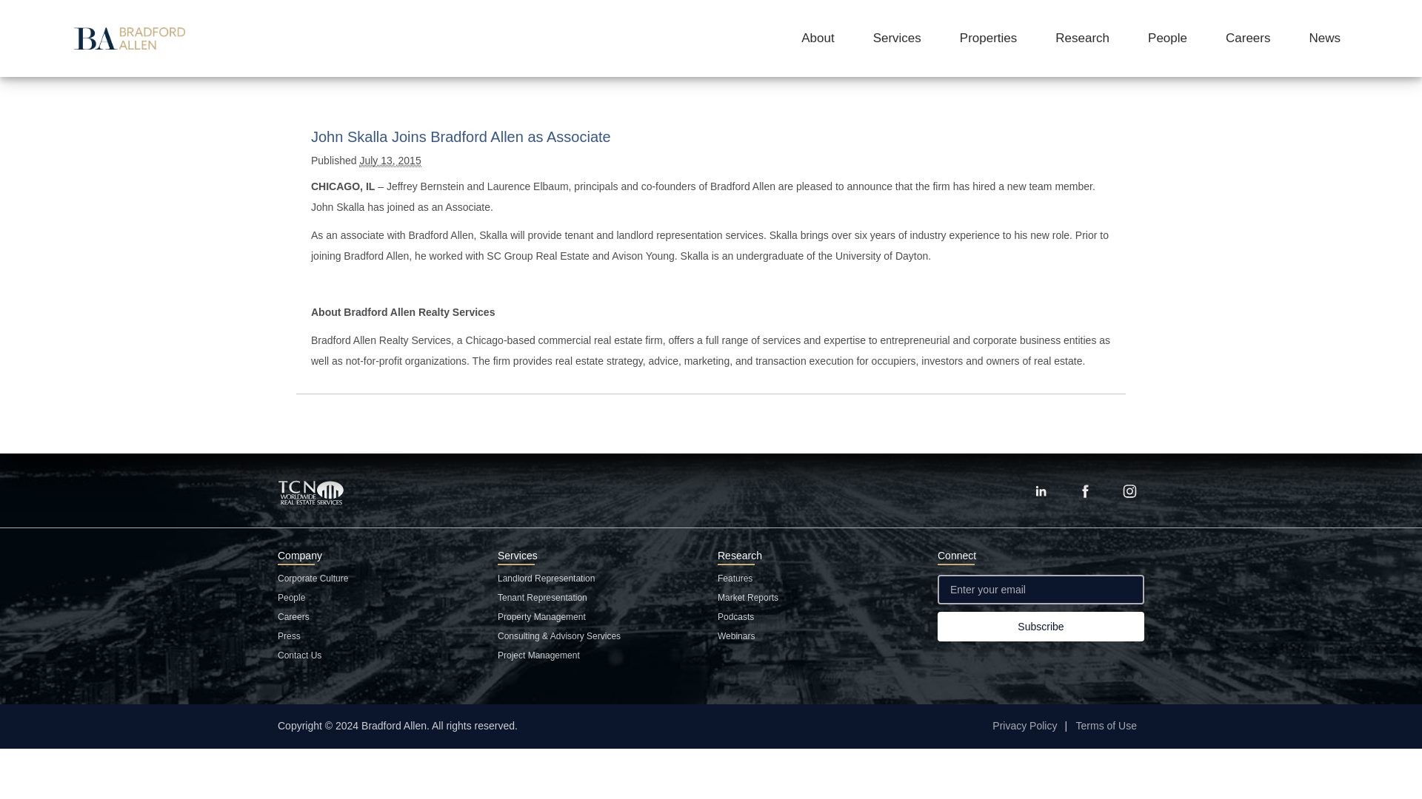  Describe the element at coordinates (1247, 38) in the screenshot. I see `Careers` at that location.